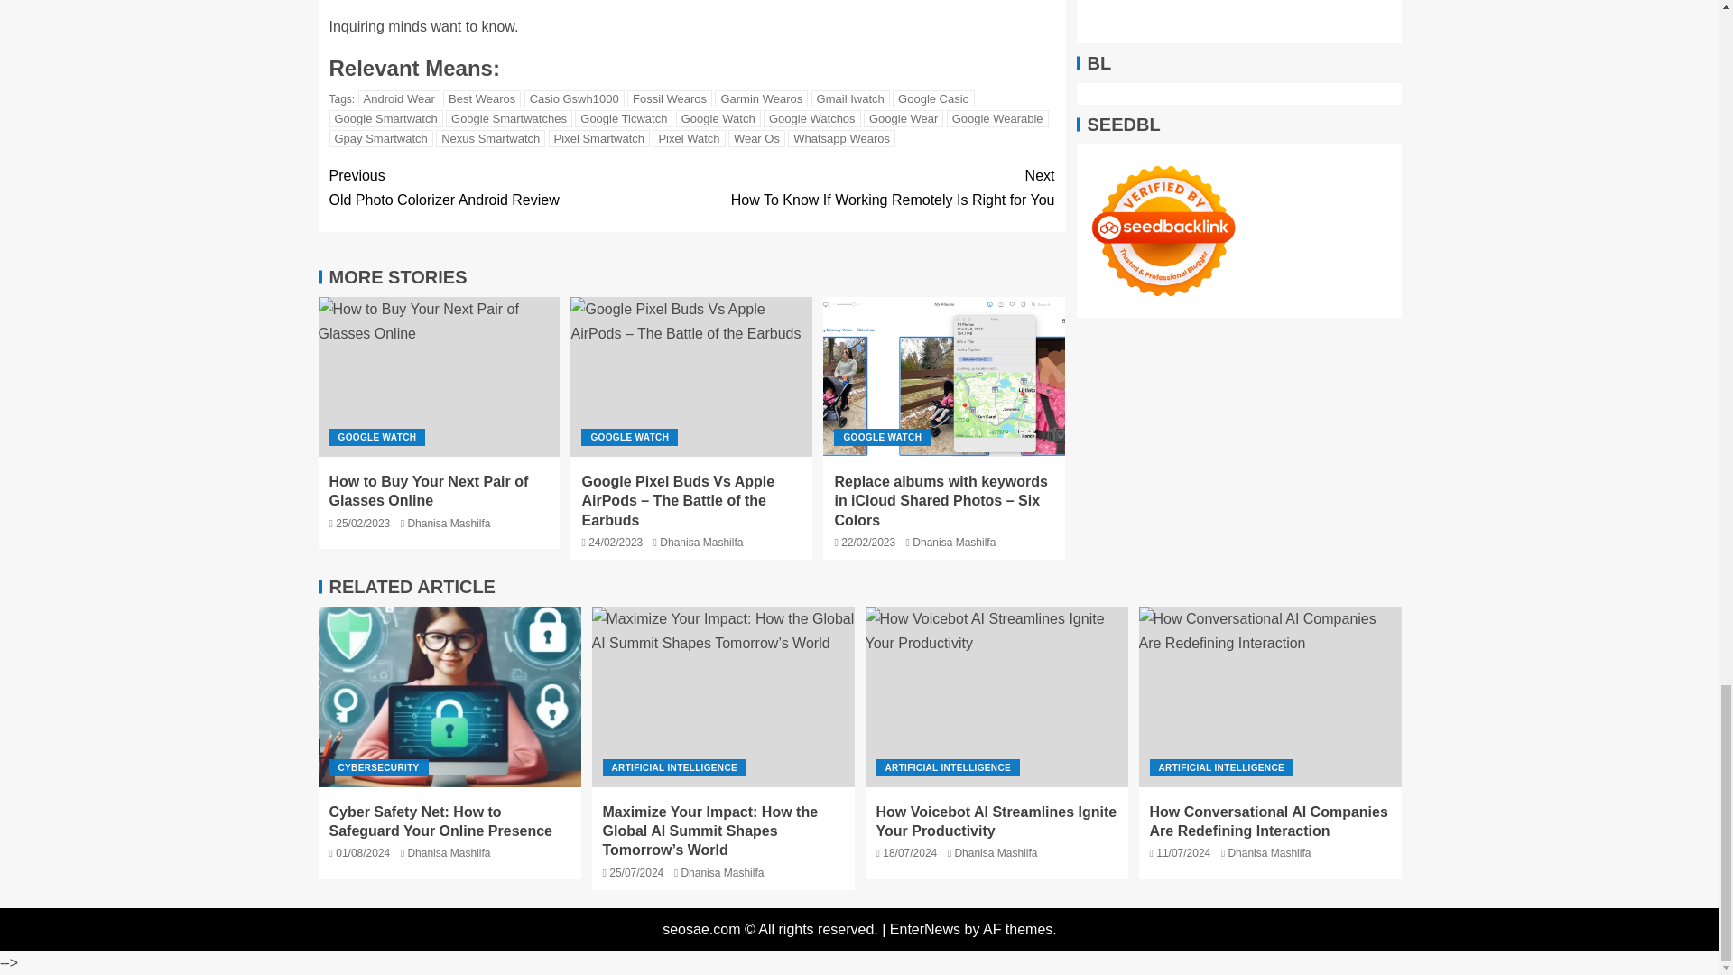 Image resolution: width=1733 pixels, height=975 pixels. I want to click on Gmail Iwatch, so click(850, 98).